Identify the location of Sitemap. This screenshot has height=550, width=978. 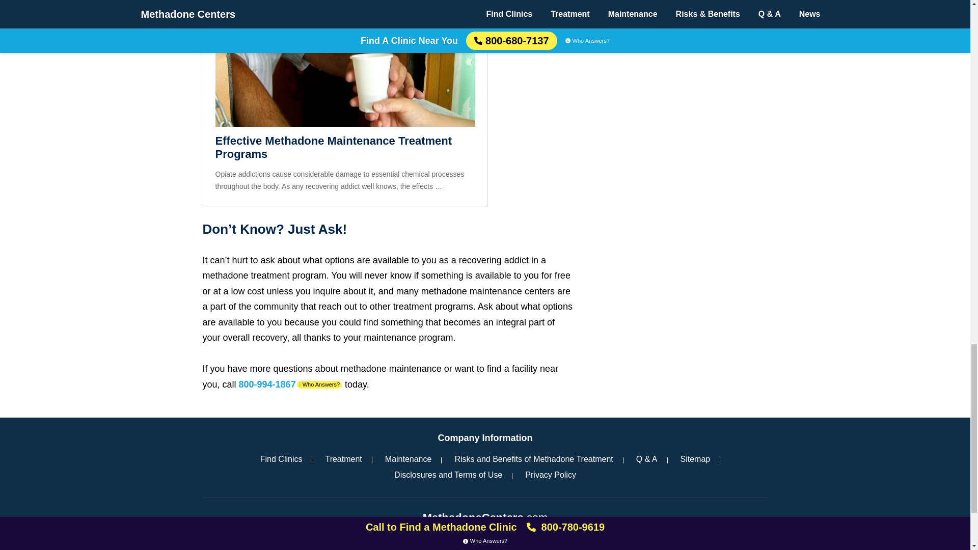
(696, 458).